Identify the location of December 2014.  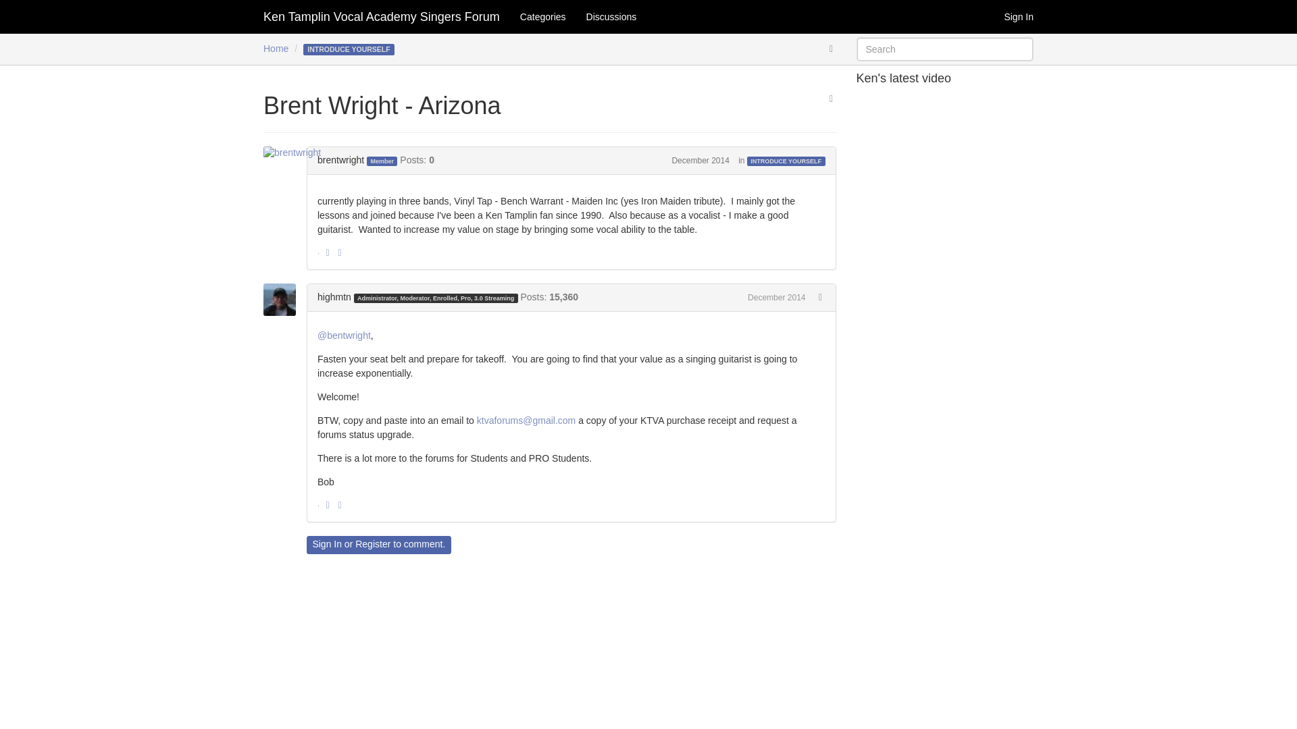
(777, 298).